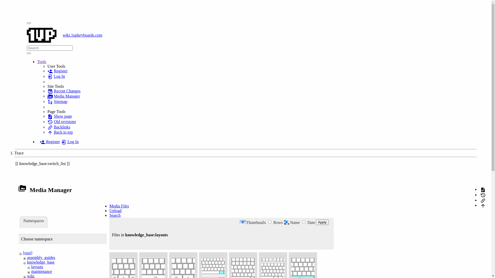 The width and height of the screenshot is (495, 278). I want to click on [F], so click(49, 48).